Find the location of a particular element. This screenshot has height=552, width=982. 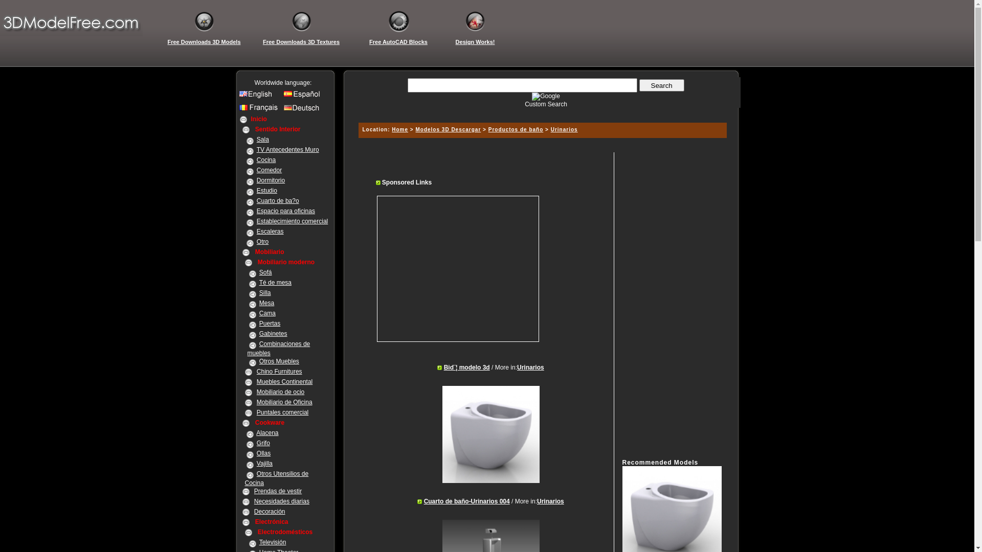

Otros Utensilios de Cocina is located at coordinates (276, 478).